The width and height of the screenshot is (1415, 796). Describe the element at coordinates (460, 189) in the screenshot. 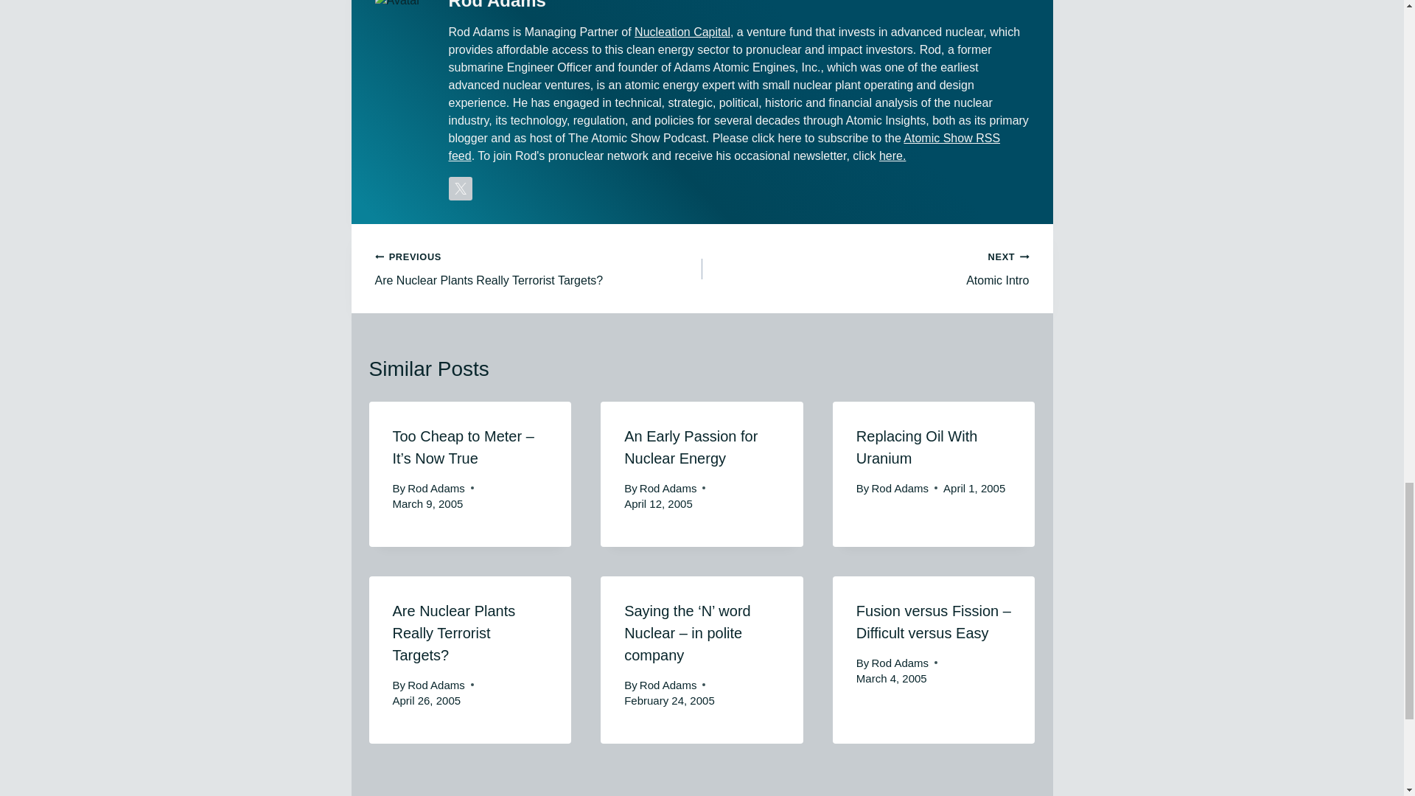

I see `Follow Rod Adams on X formerly Twitter` at that location.